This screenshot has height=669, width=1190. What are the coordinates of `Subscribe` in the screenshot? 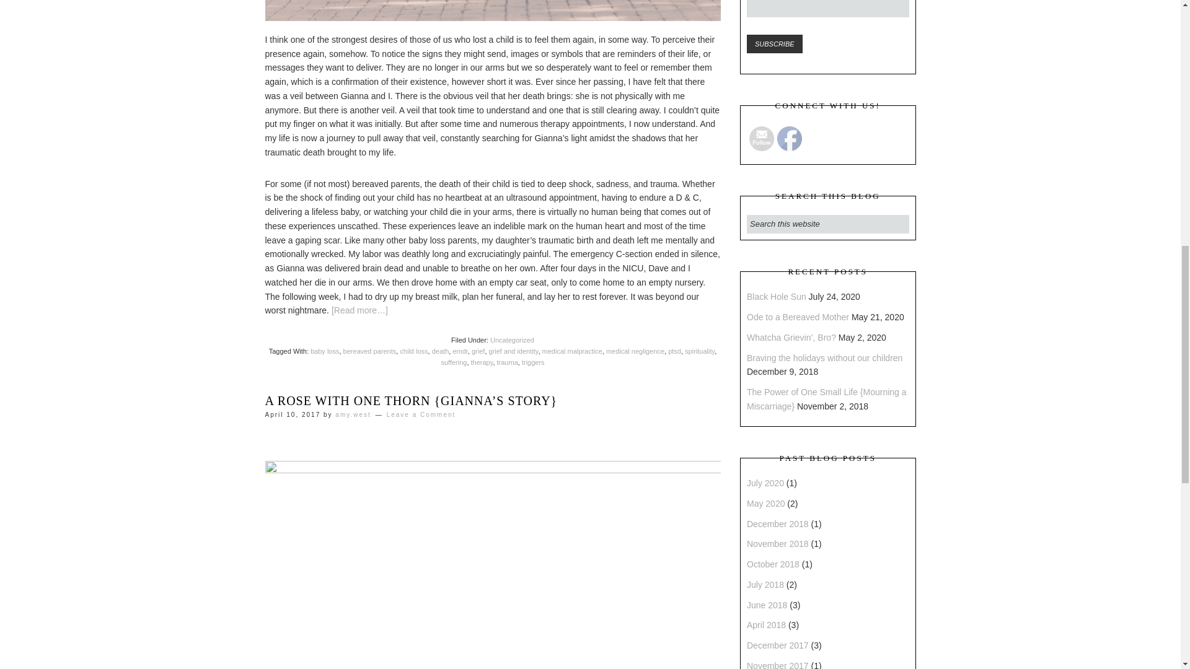 It's located at (775, 44).